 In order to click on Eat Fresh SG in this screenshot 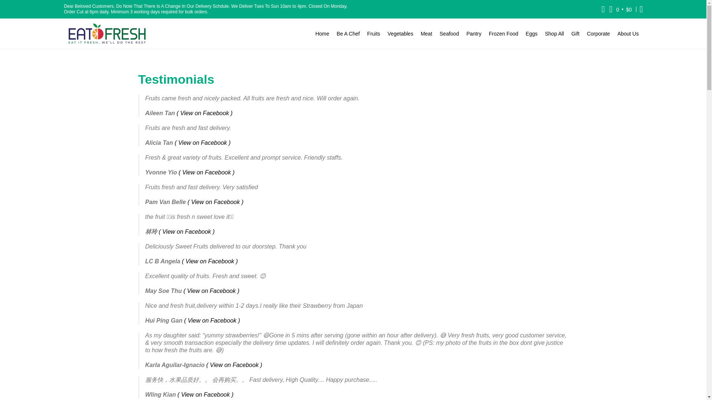, I will do `click(106, 33)`.